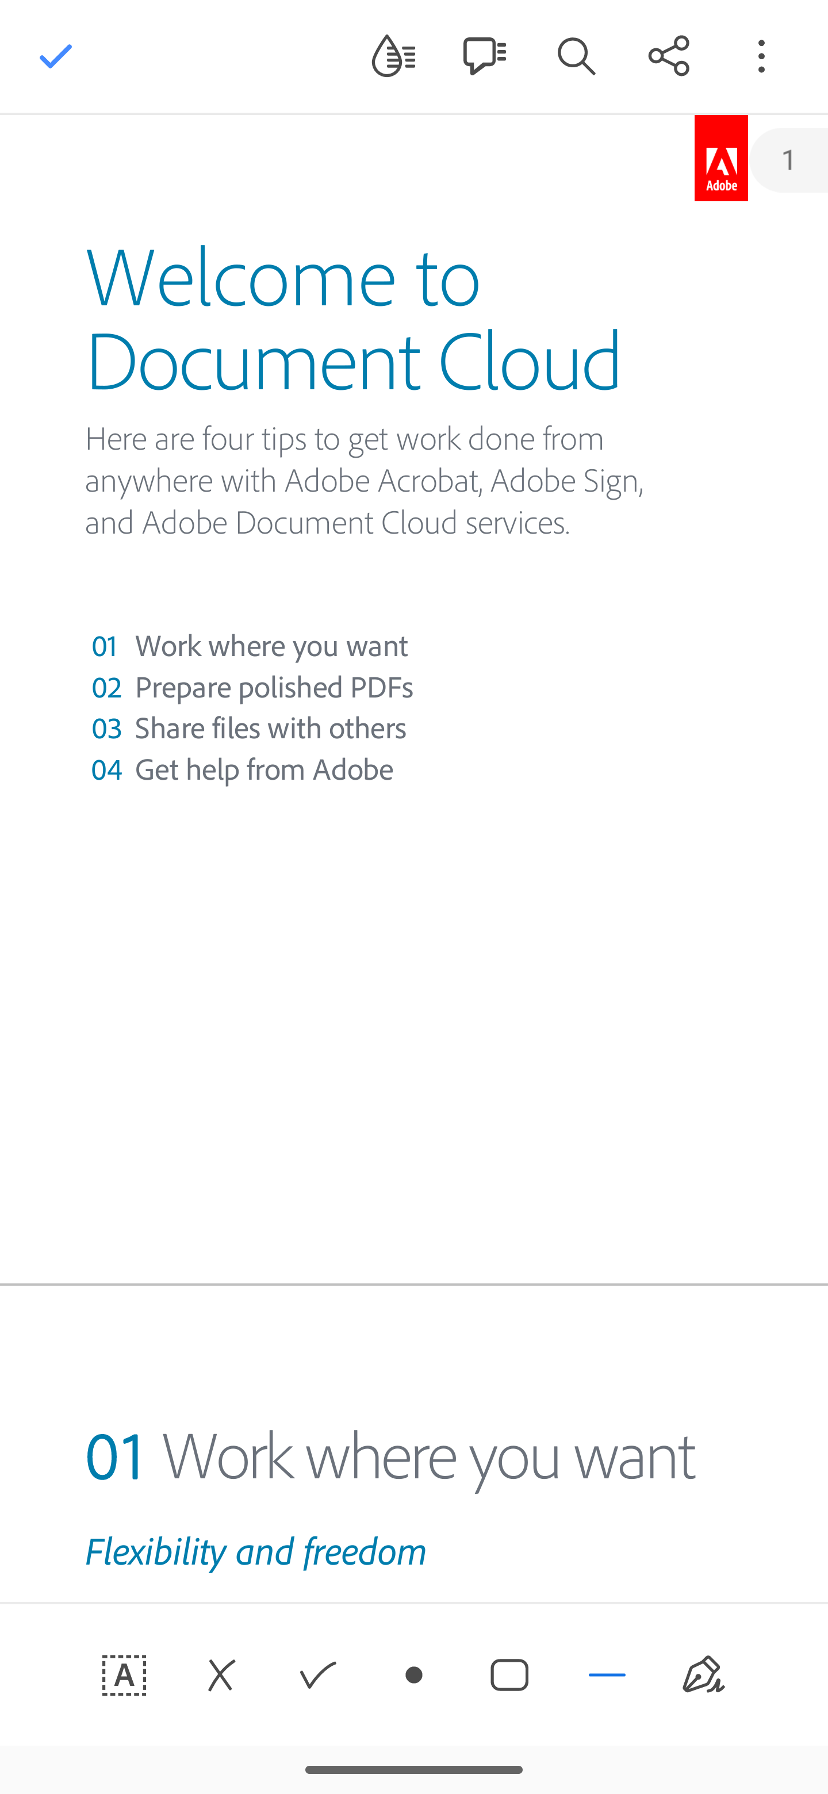 This screenshot has height=1794, width=828. Describe the element at coordinates (704, 1676) in the screenshot. I see `Add your signature or initials` at that location.